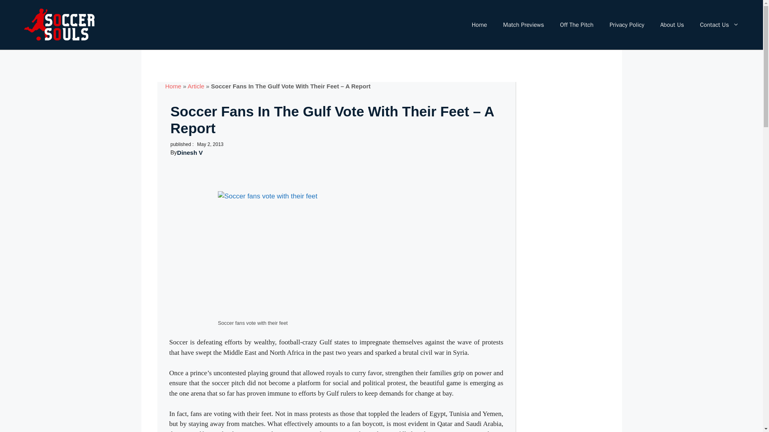  I want to click on About Us, so click(672, 25).